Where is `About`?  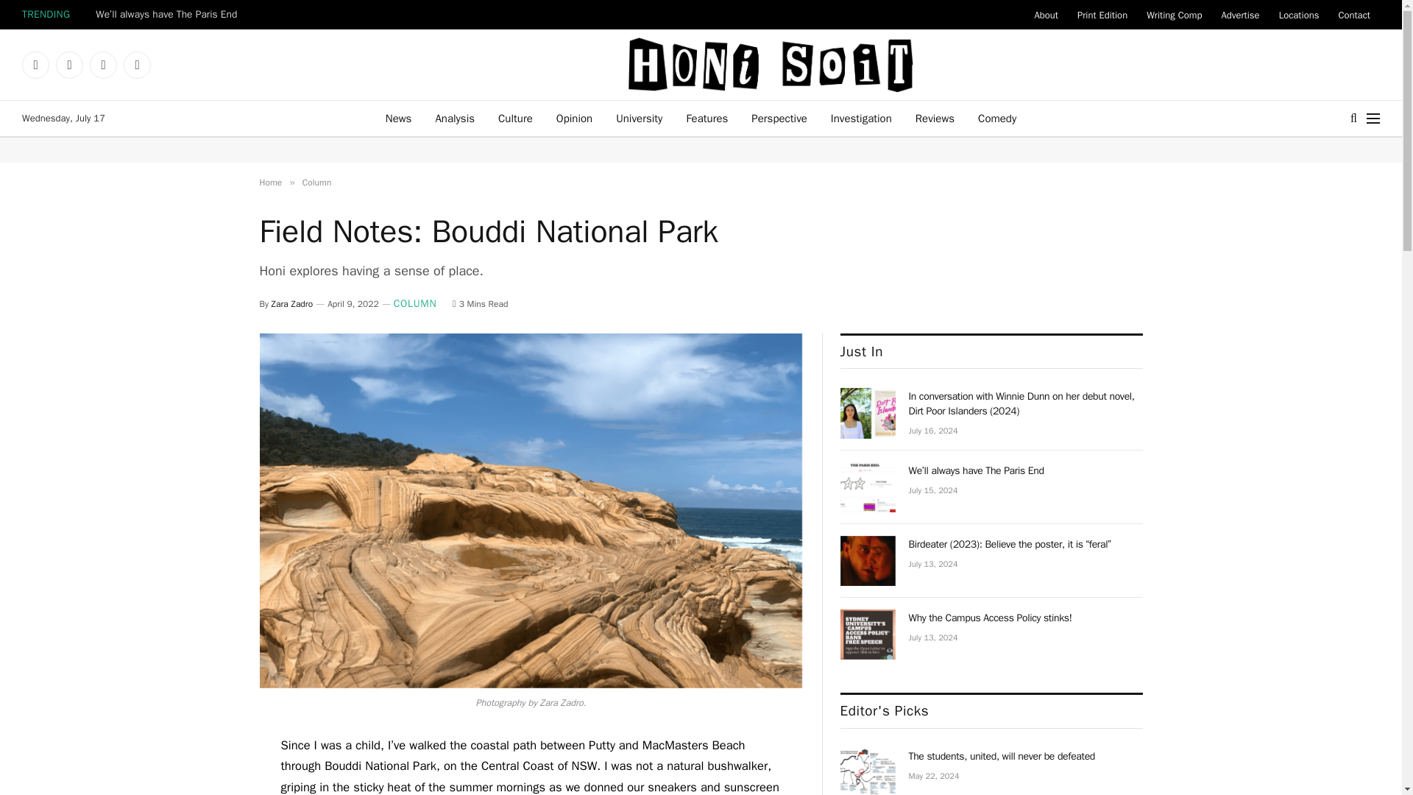
About is located at coordinates (1045, 15).